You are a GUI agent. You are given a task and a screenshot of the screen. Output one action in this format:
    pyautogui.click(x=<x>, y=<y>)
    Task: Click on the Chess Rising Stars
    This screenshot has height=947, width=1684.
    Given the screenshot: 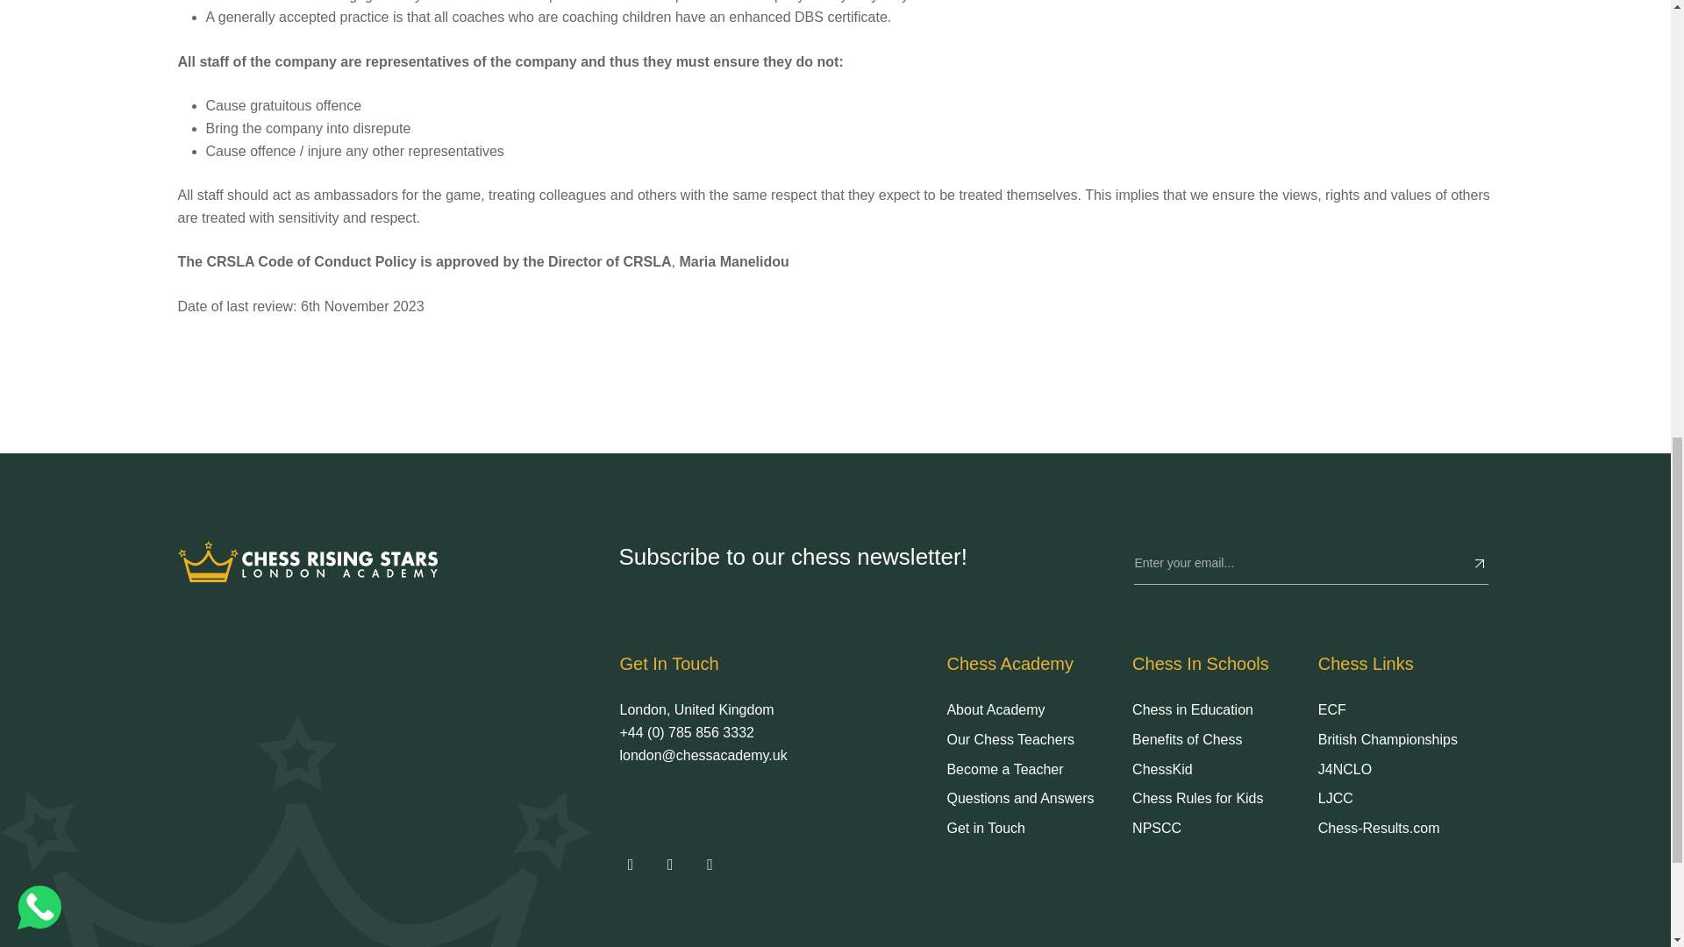 What is the action you would take?
    pyautogui.click(x=307, y=561)
    